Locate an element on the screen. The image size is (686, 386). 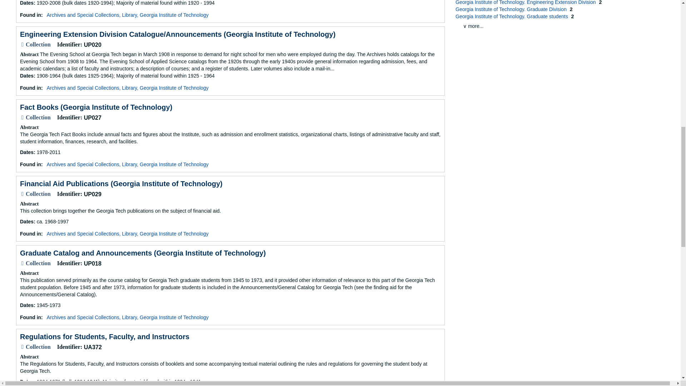
translation missing: en.dates is located at coordinates (26, 152).